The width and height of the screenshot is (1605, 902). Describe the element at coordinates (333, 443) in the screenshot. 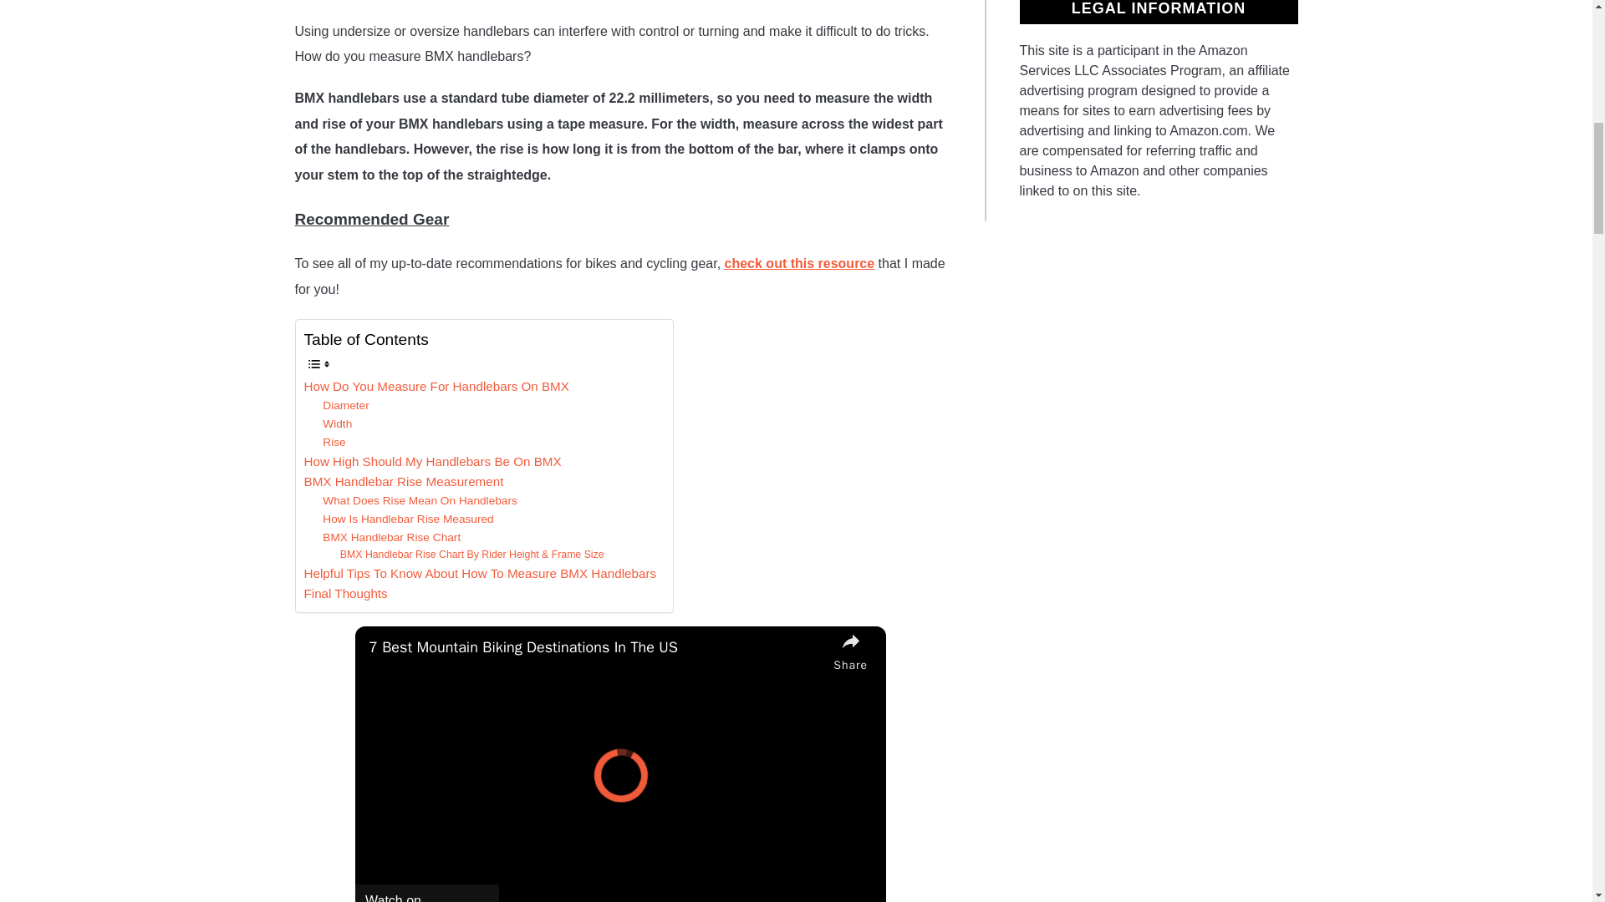

I see `Rise` at that location.